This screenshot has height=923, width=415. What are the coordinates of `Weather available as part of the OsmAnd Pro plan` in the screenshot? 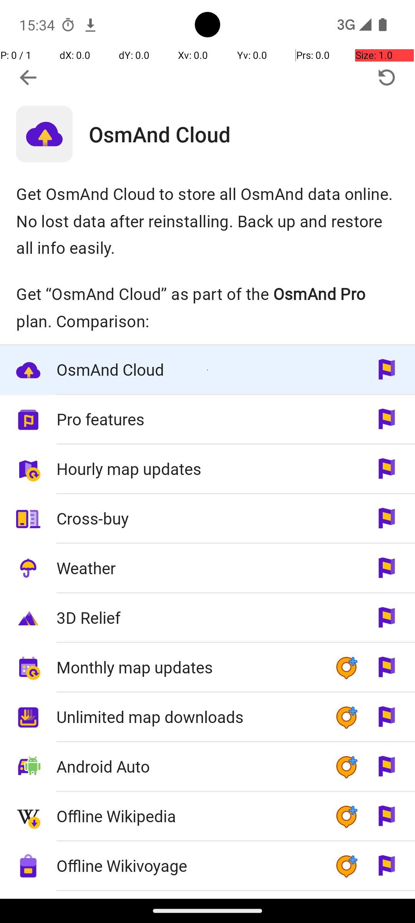 It's located at (207, 568).